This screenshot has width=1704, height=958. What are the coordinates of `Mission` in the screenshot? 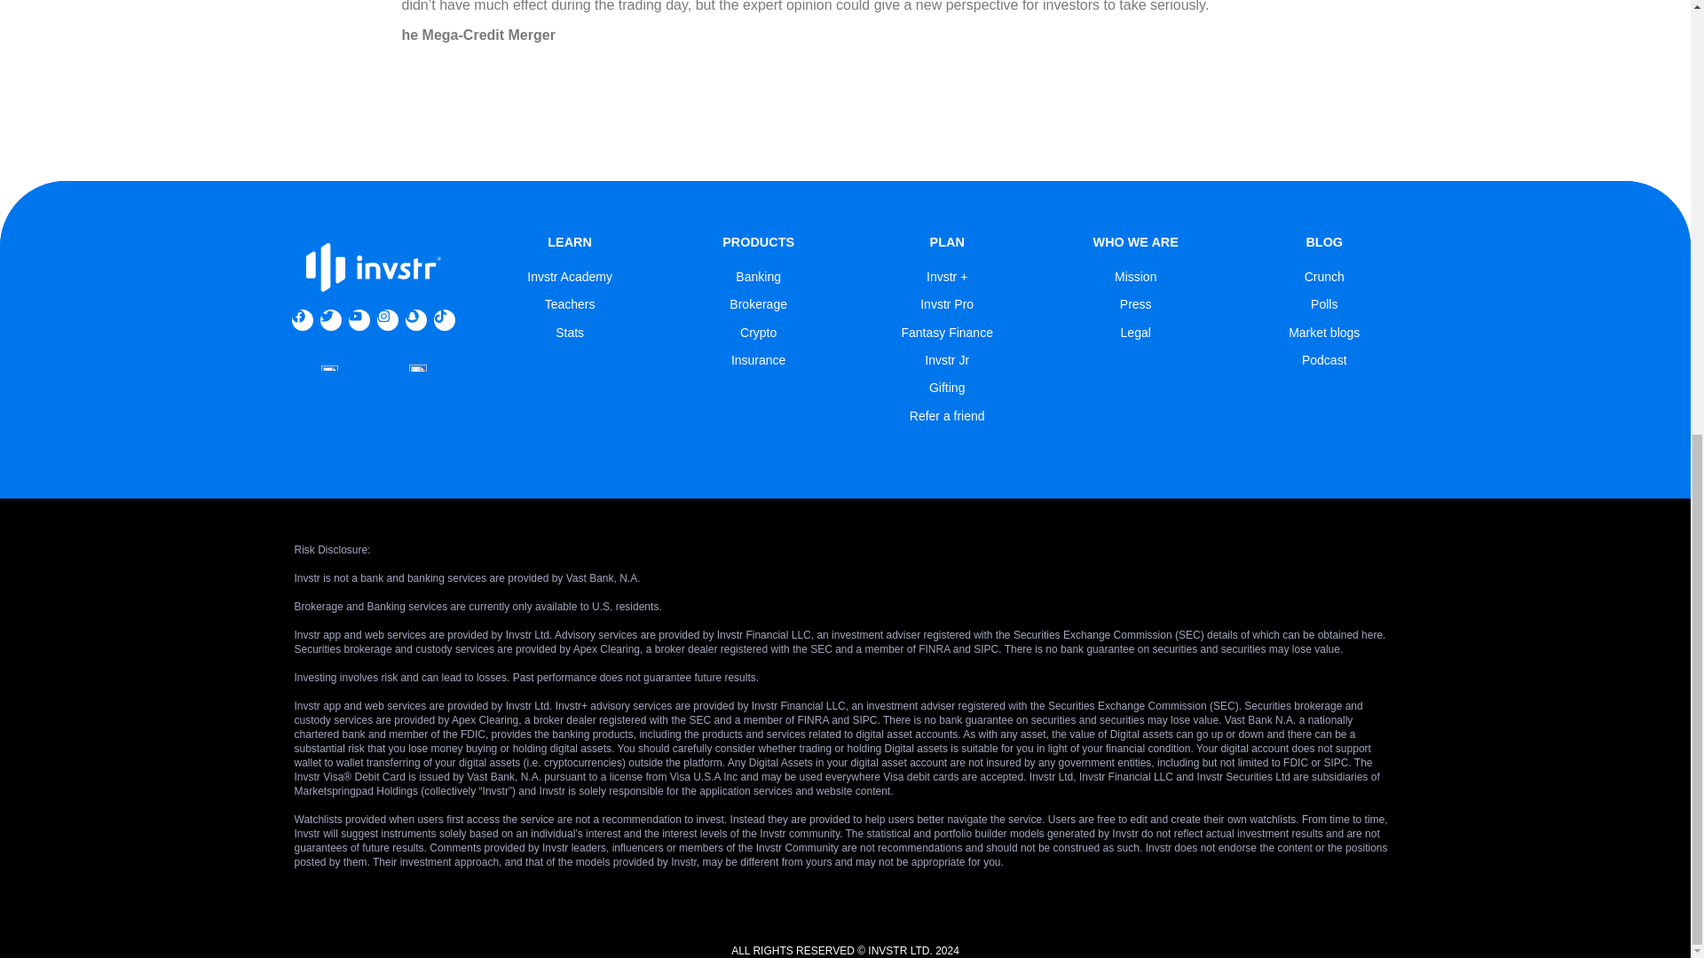 It's located at (1135, 276).